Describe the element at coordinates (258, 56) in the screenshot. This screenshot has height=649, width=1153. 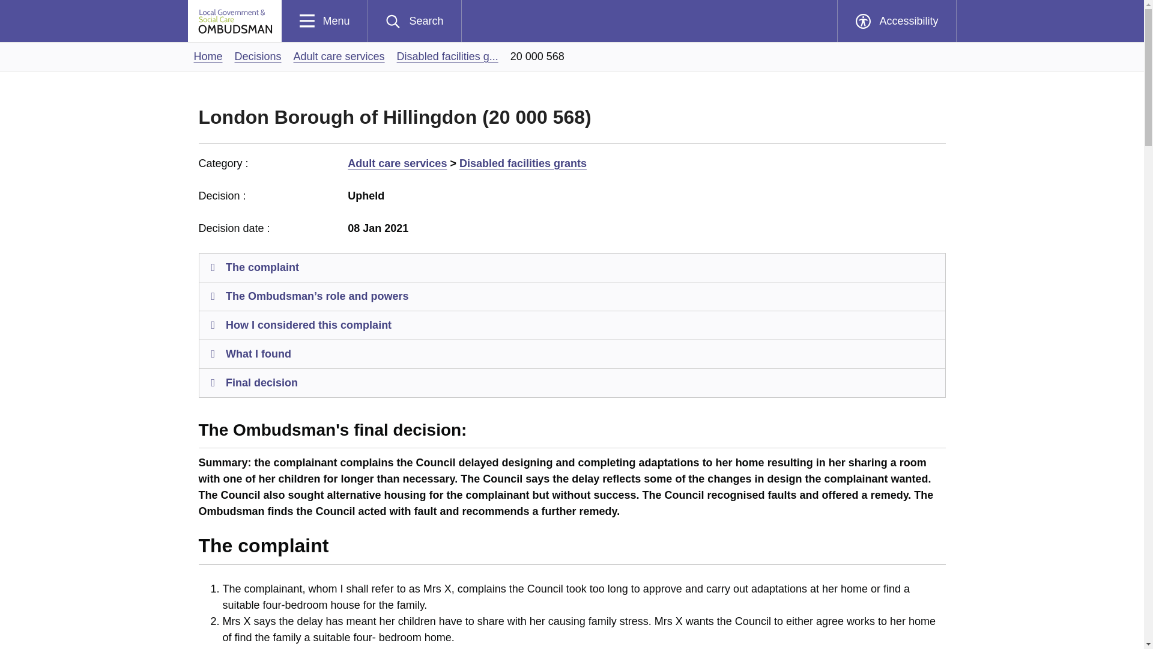
I see `Decisions` at that location.